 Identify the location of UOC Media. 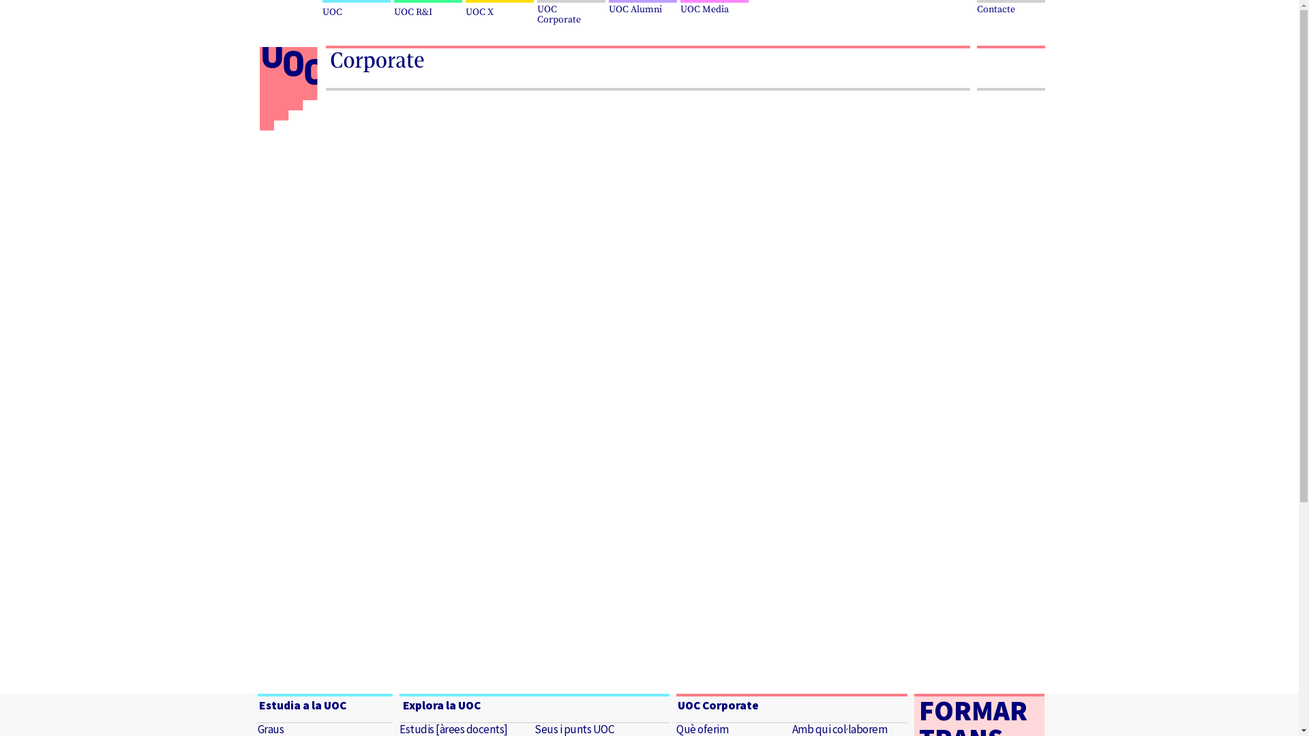
(716, 7).